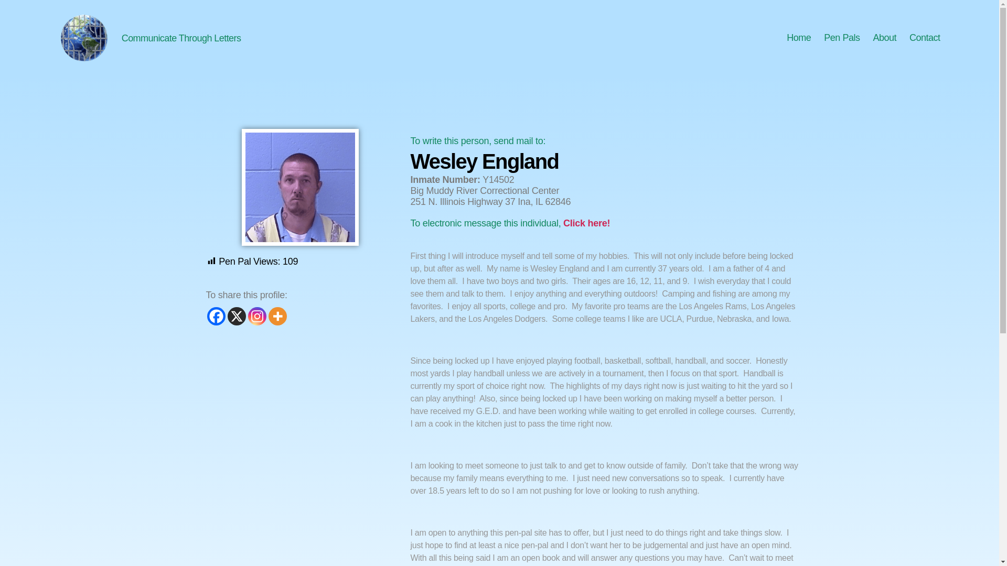 Image resolution: width=1007 pixels, height=566 pixels. What do you see at coordinates (256, 317) in the screenshot?
I see `Instagram` at bounding box center [256, 317].